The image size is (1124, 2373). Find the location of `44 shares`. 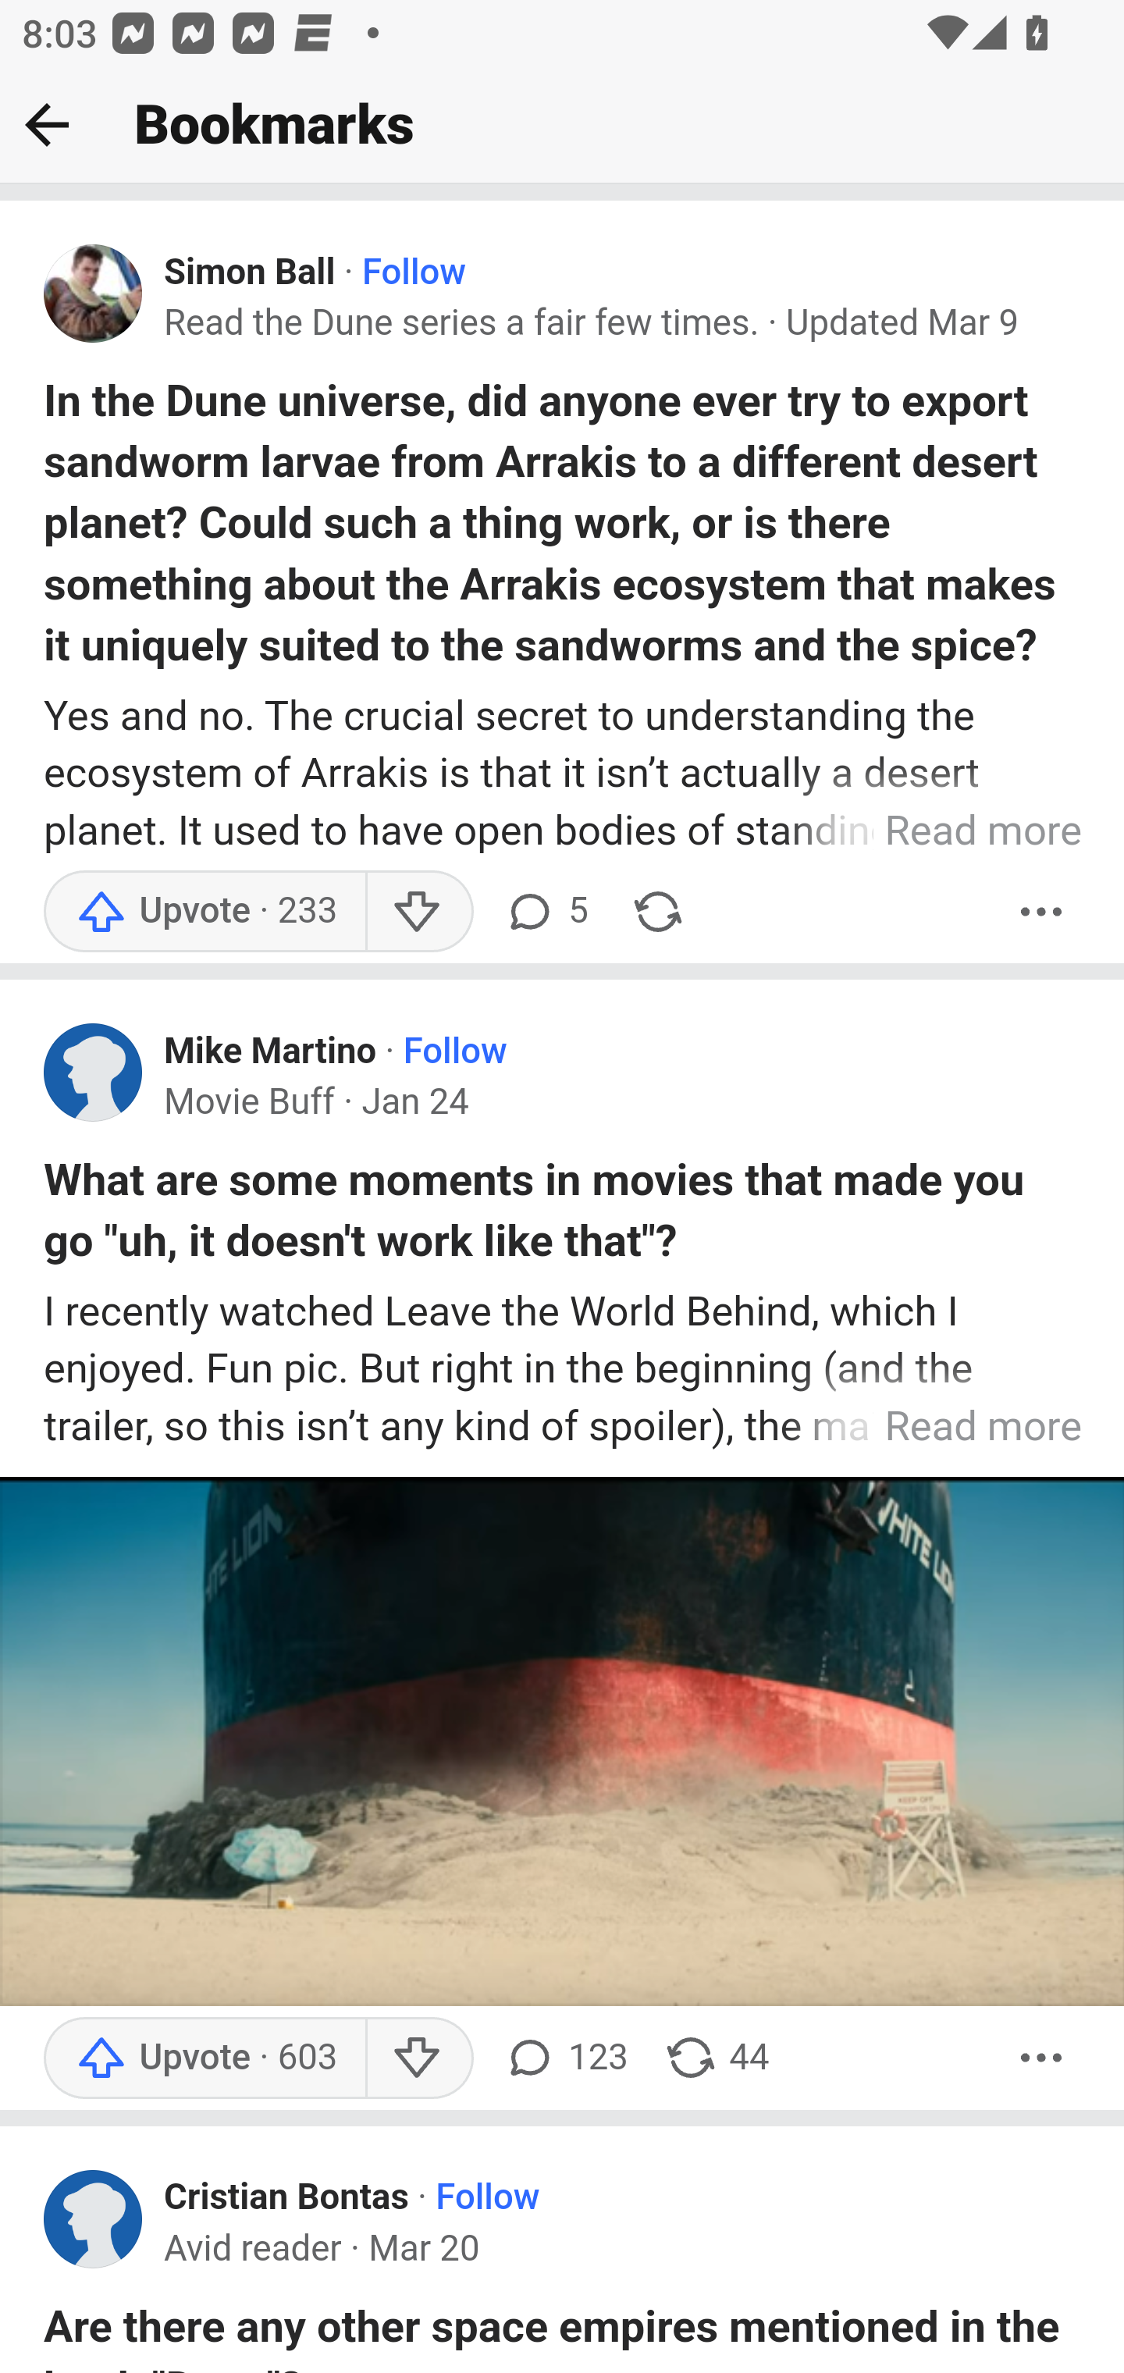

44 shares is located at coordinates (717, 2057).